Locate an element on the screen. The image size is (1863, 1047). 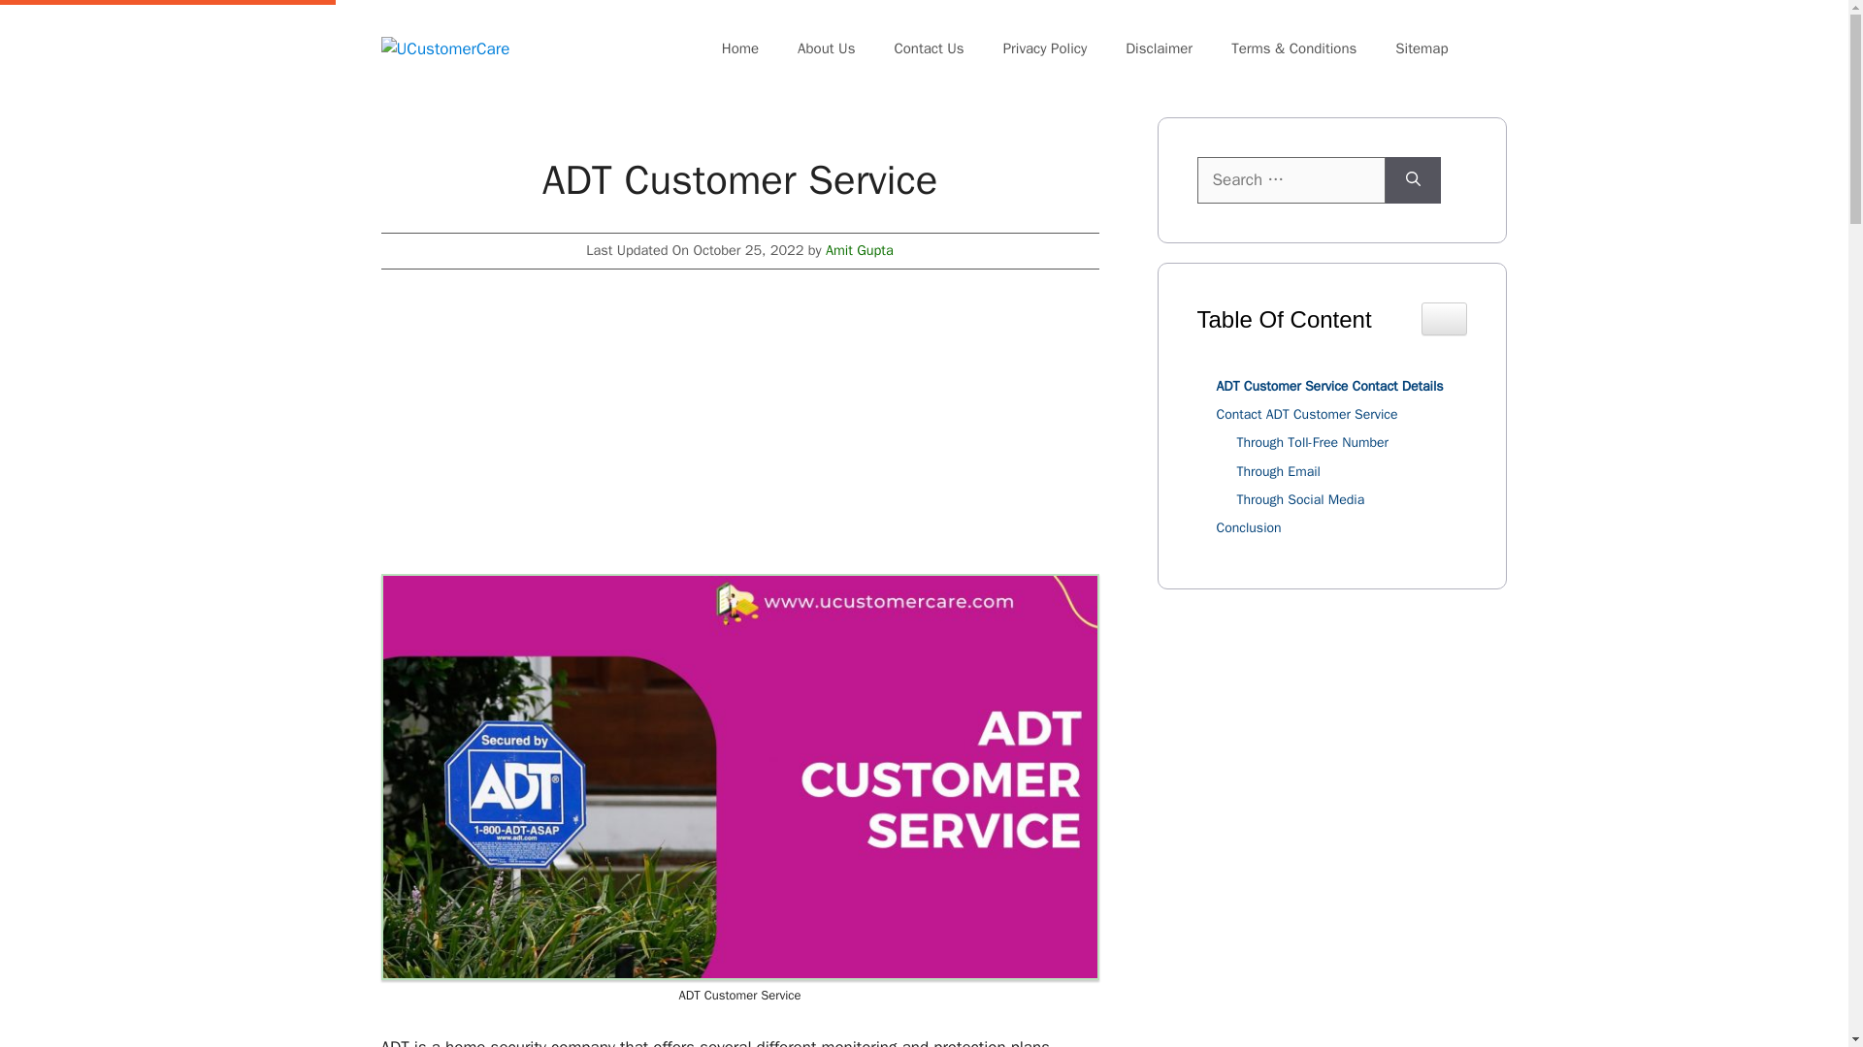
Amit Gupta is located at coordinates (860, 250).